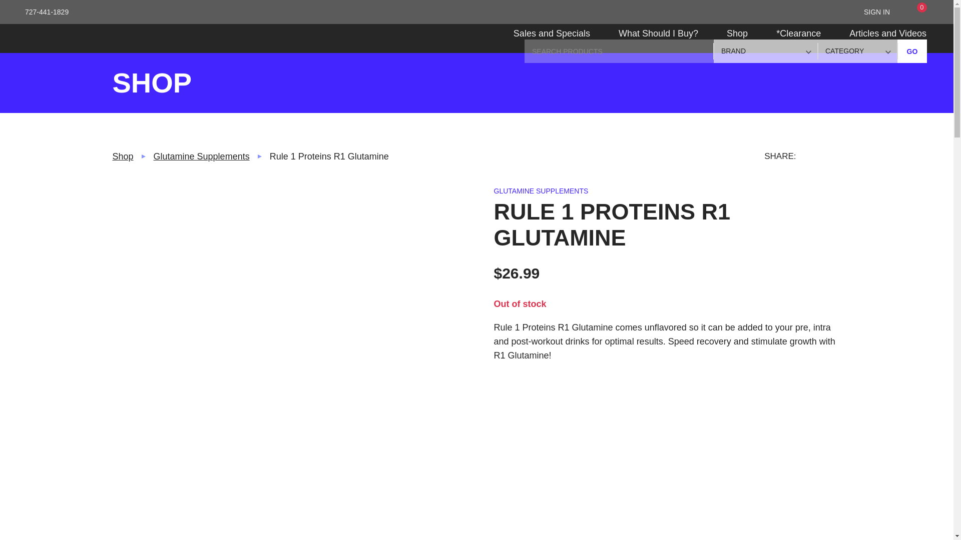 Image resolution: width=961 pixels, height=540 pixels. I want to click on Sales and Specials, so click(552, 39).